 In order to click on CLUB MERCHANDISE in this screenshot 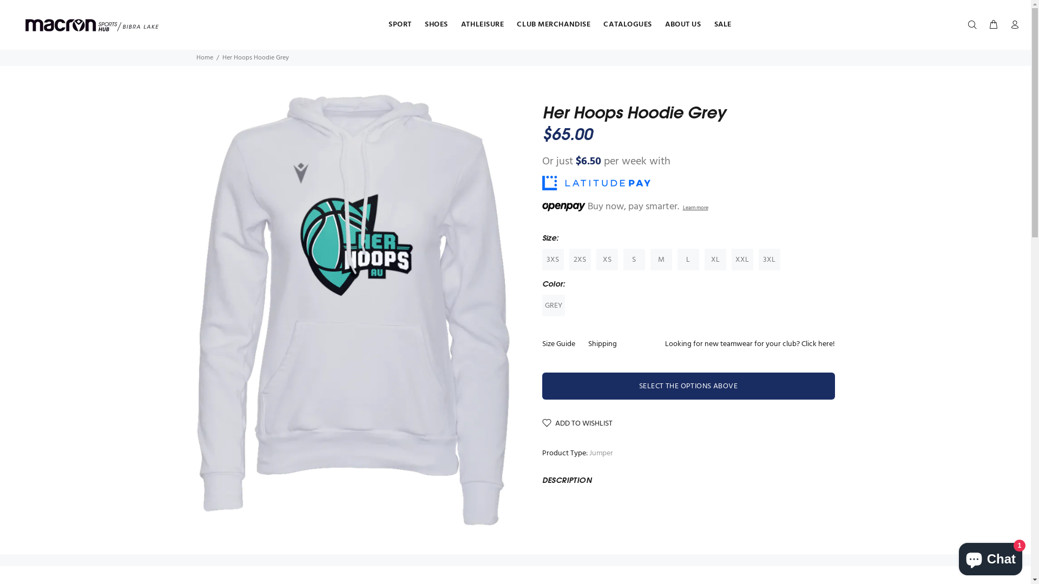, I will do `click(554, 25)`.